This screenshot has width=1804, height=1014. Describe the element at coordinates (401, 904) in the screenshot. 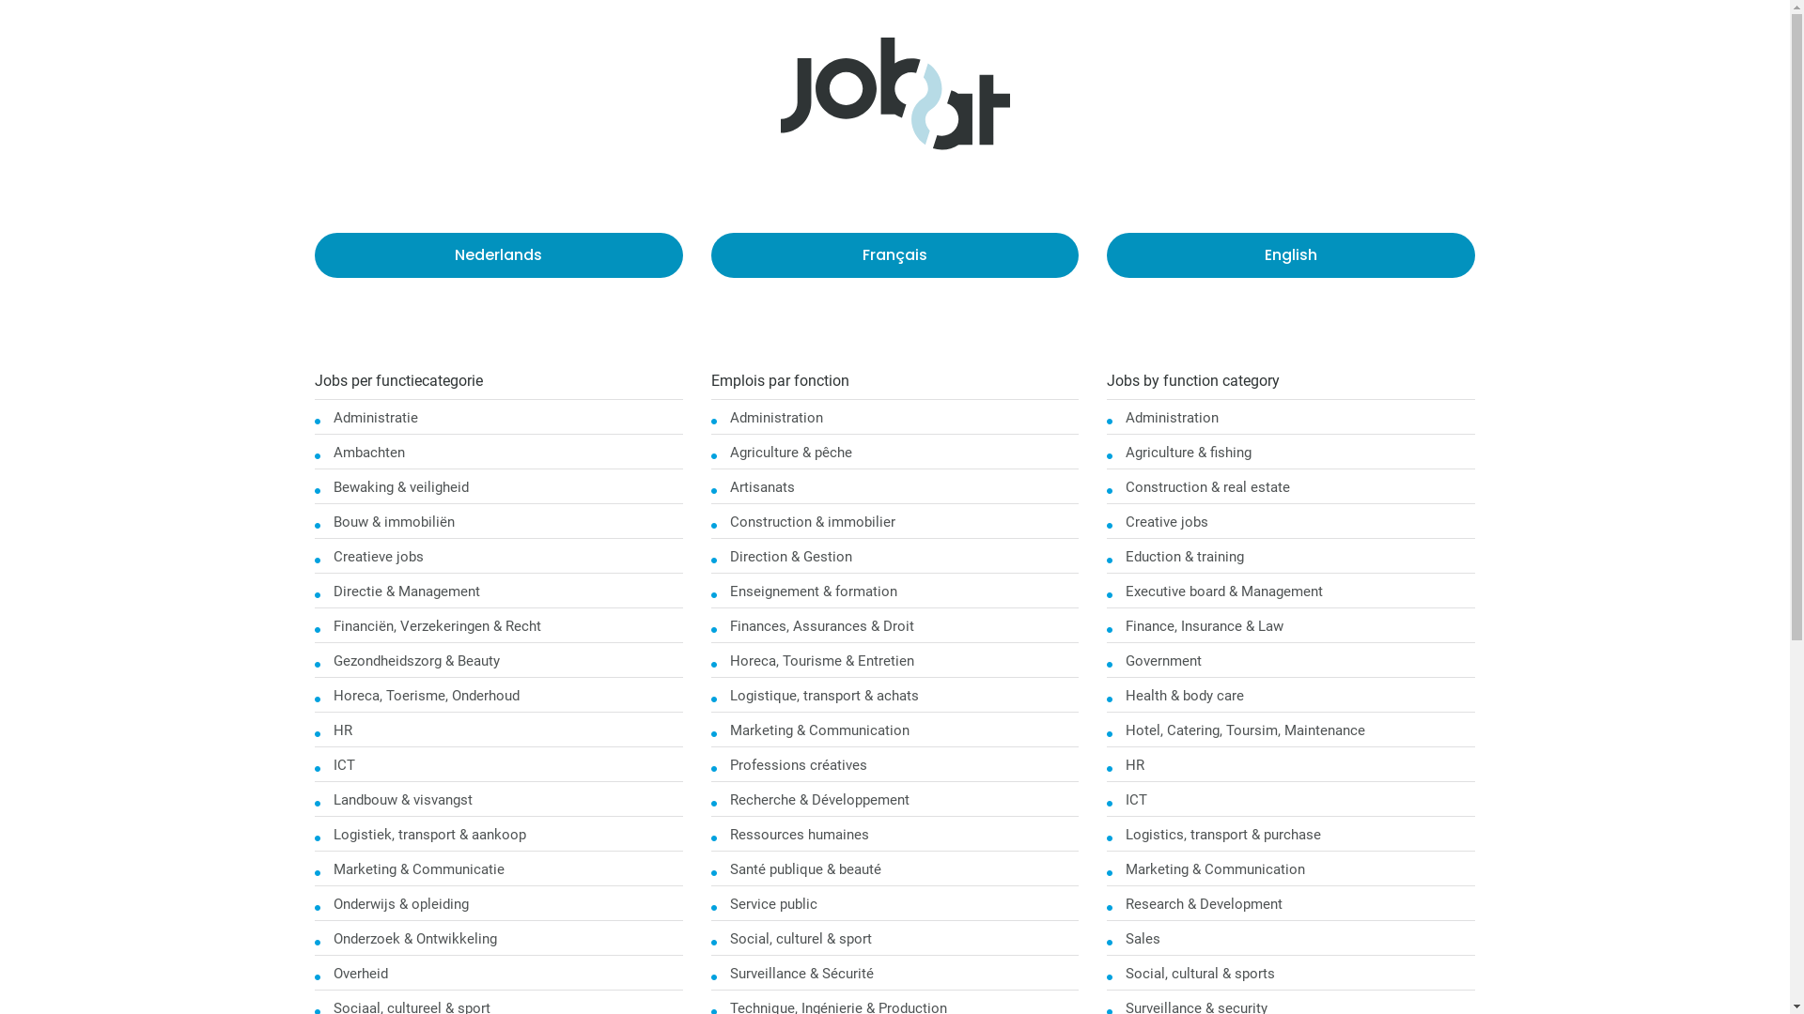

I see `Onderwijs & opleiding` at that location.